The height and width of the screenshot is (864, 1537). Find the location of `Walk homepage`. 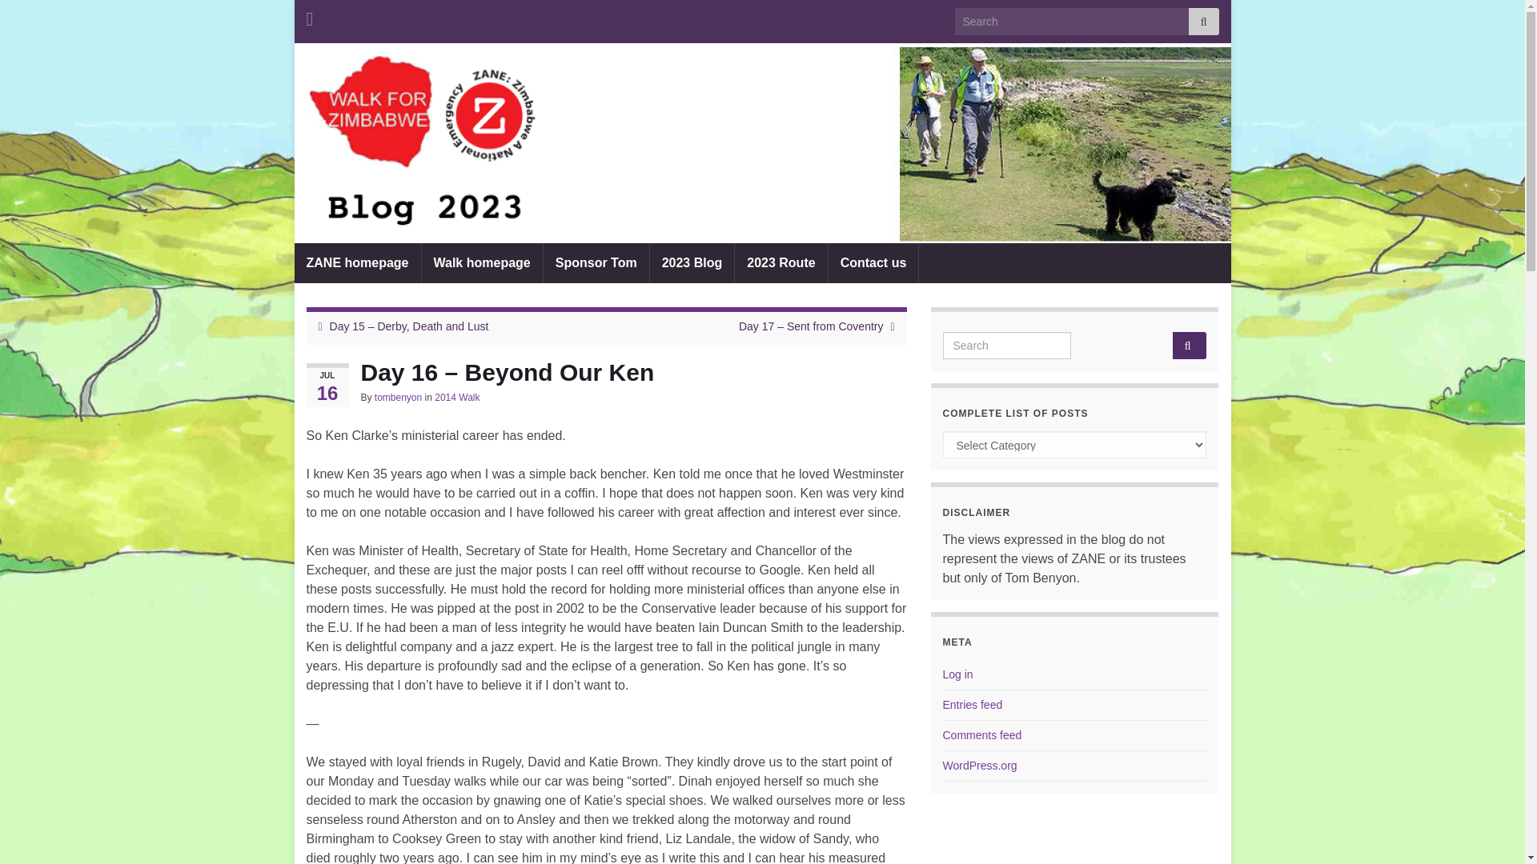

Walk homepage is located at coordinates (482, 262).